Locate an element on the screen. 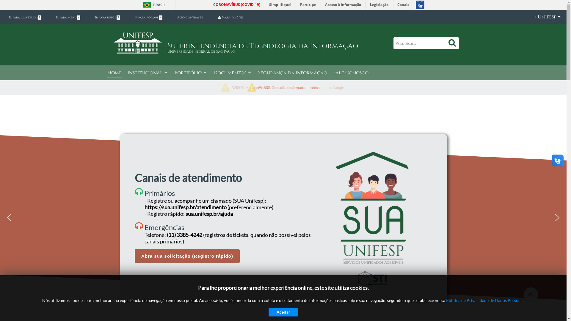  Home is located at coordinates (114, 73).